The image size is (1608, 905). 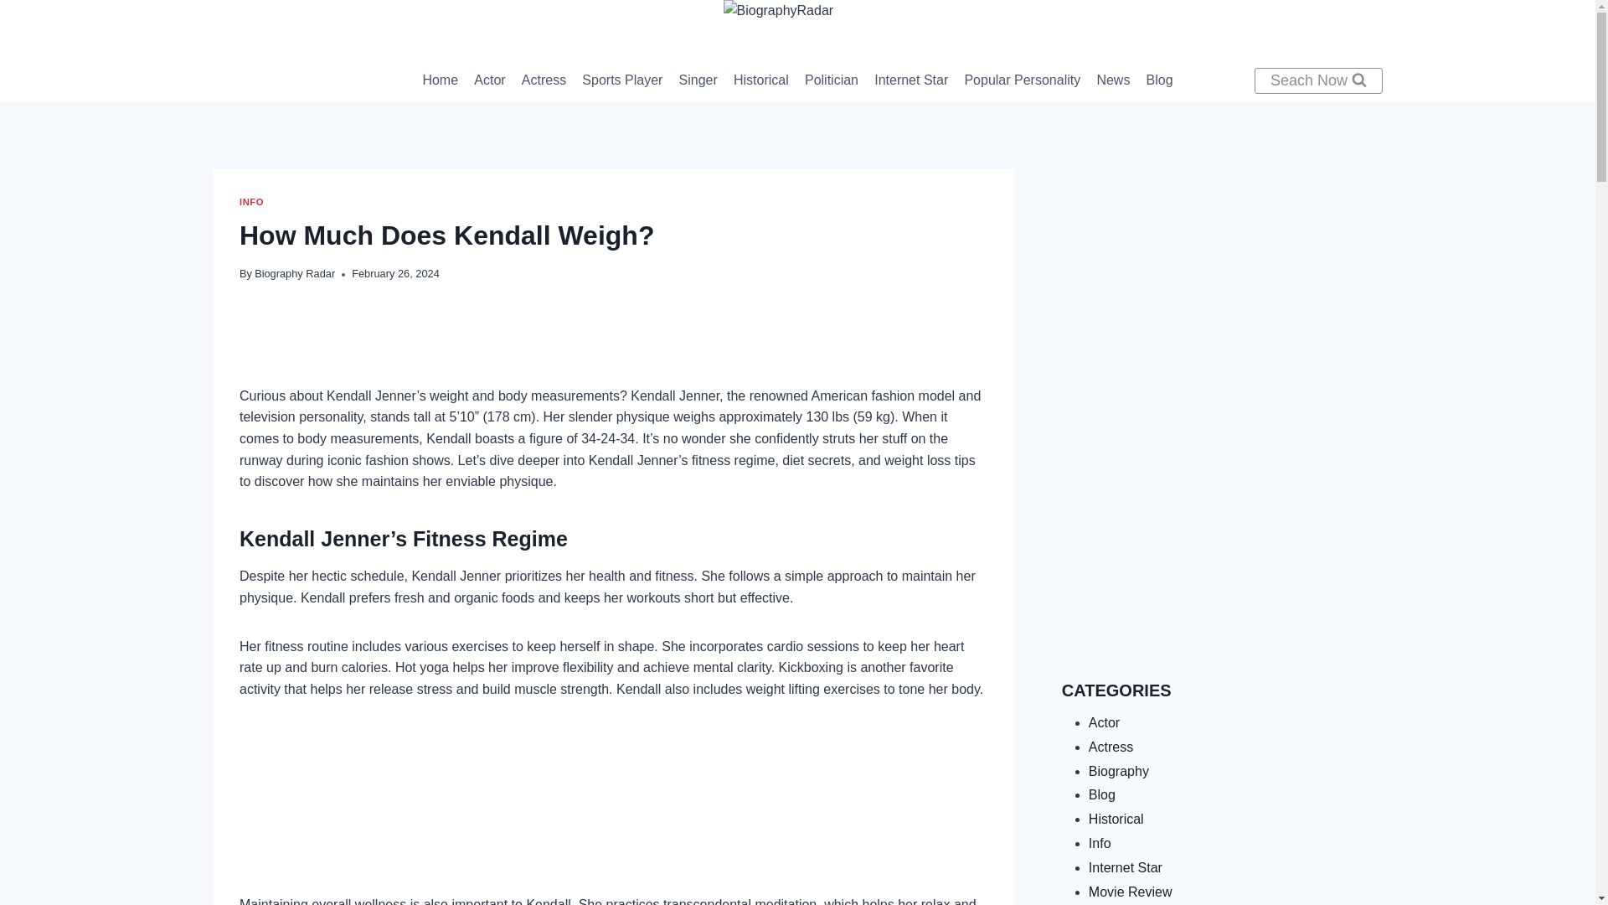 I want to click on Blog, so click(x=1159, y=80).